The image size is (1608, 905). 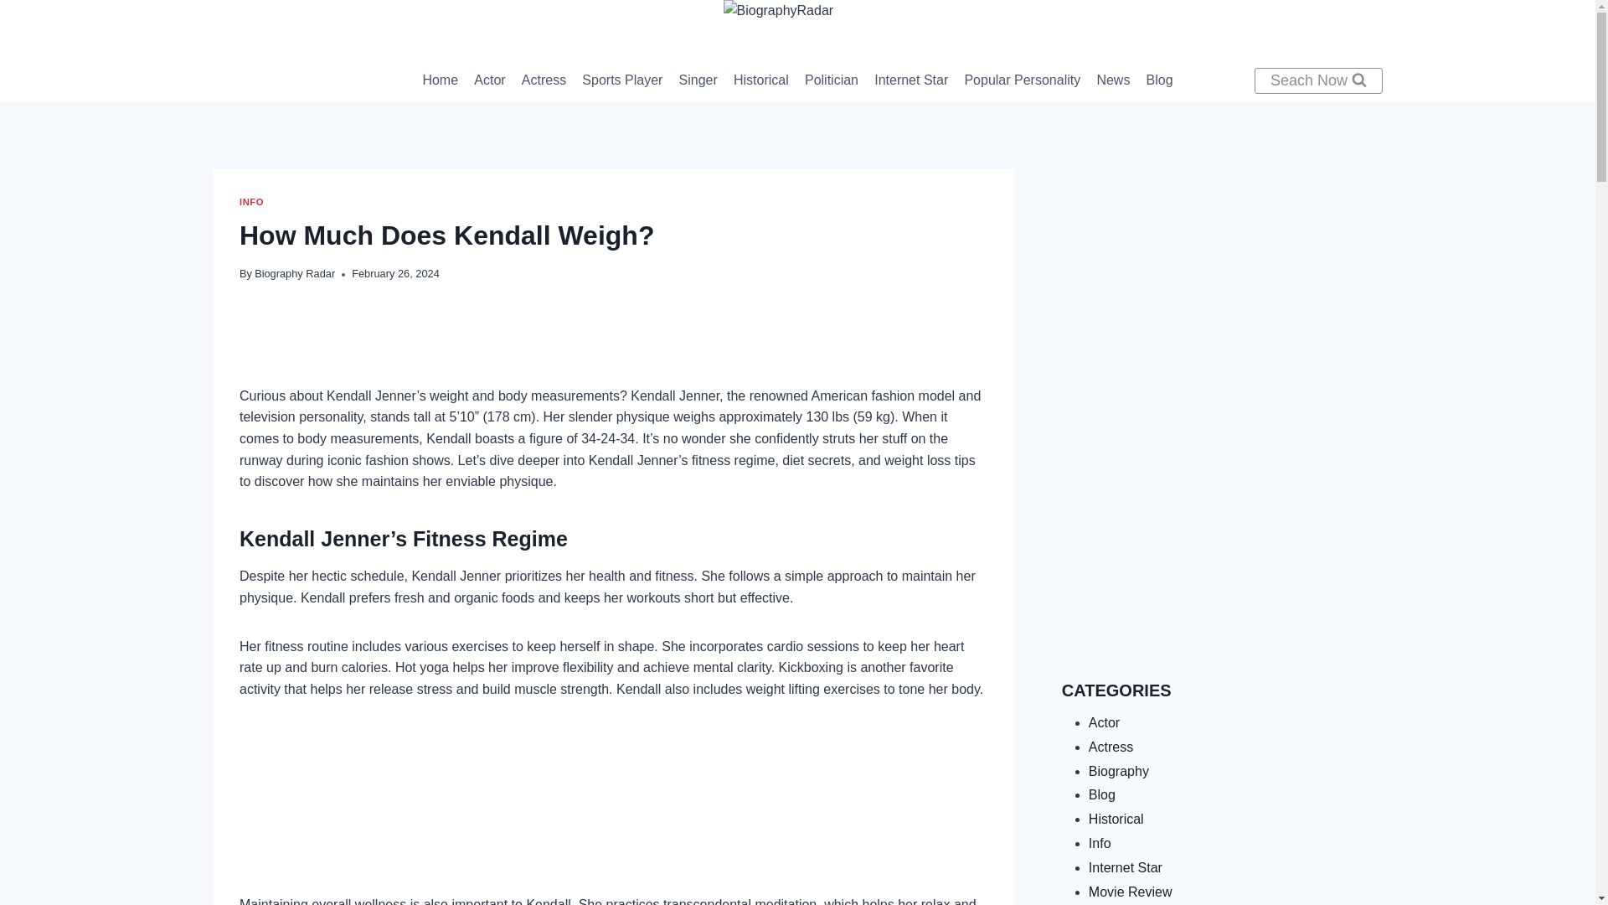 I want to click on Blog, so click(x=1159, y=80).